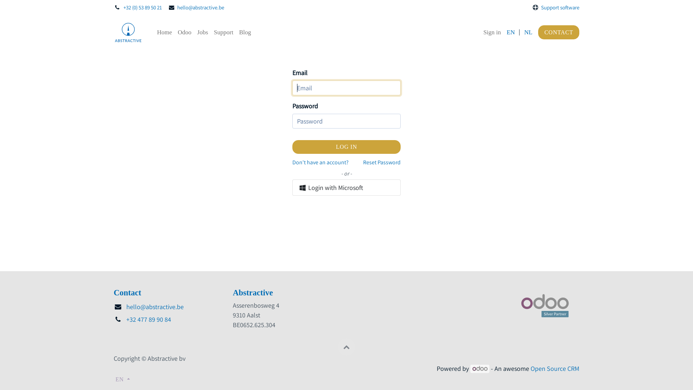 This screenshot has height=390, width=693. I want to click on EN, so click(511, 32).